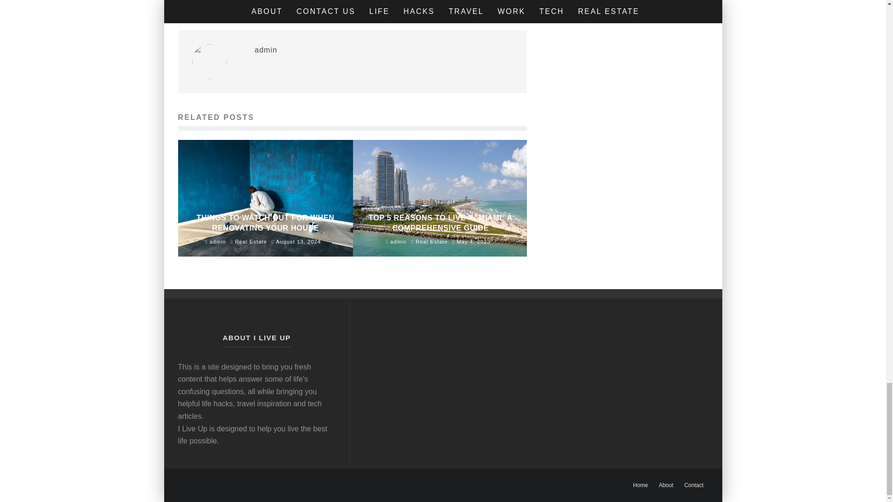 This screenshot has height=502, width=893. What do you see at coordinates (265, 223) in the screenshot?
I see `THINGS TO WATCH OUT FOR WHEN RENOVATING YOUR HOUSE` at bounding box center [265, 223].